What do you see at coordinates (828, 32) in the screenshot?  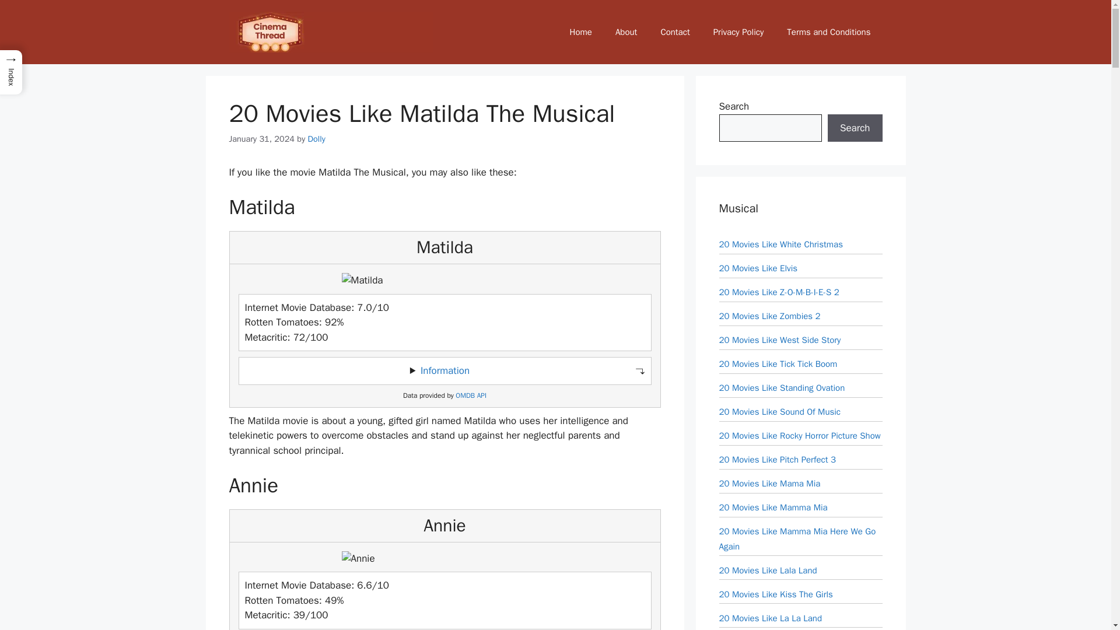 I see `Terms and Conditions` at bounding box center [828, 32].